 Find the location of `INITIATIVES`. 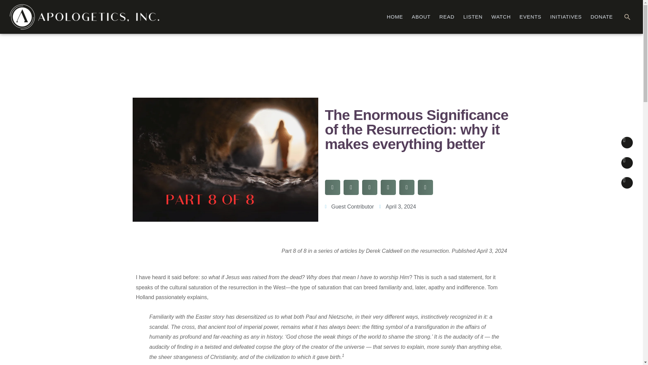

INITIATIVES is located at coordinates (566, 17).